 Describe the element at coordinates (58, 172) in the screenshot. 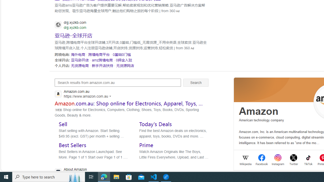

I see `Global web icon` at that location.